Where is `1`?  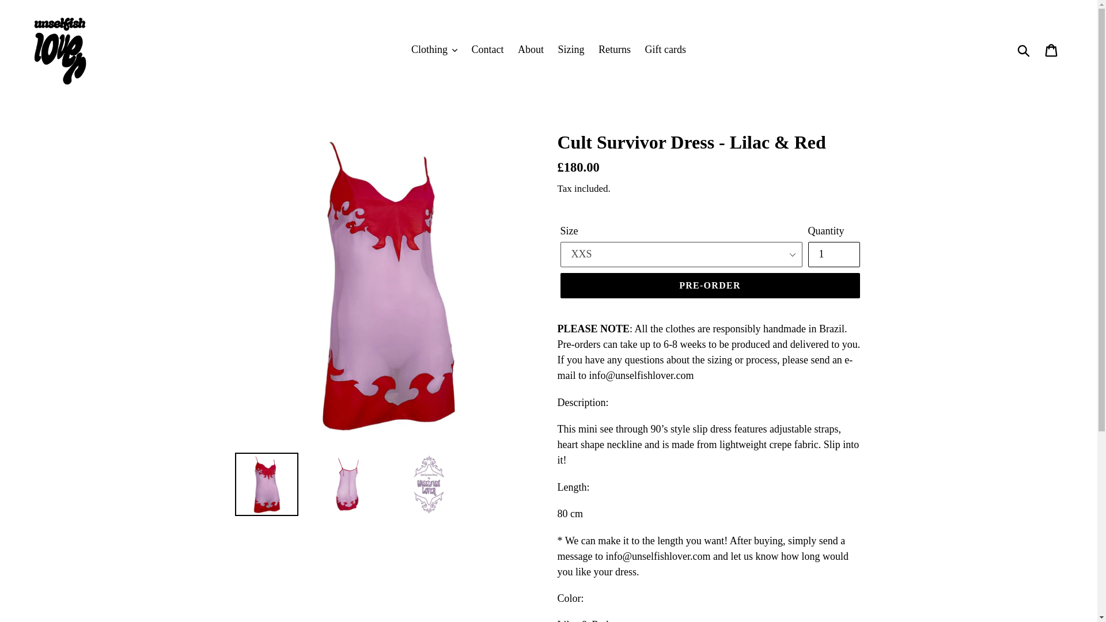 1 is located at coordinates (833, 255).